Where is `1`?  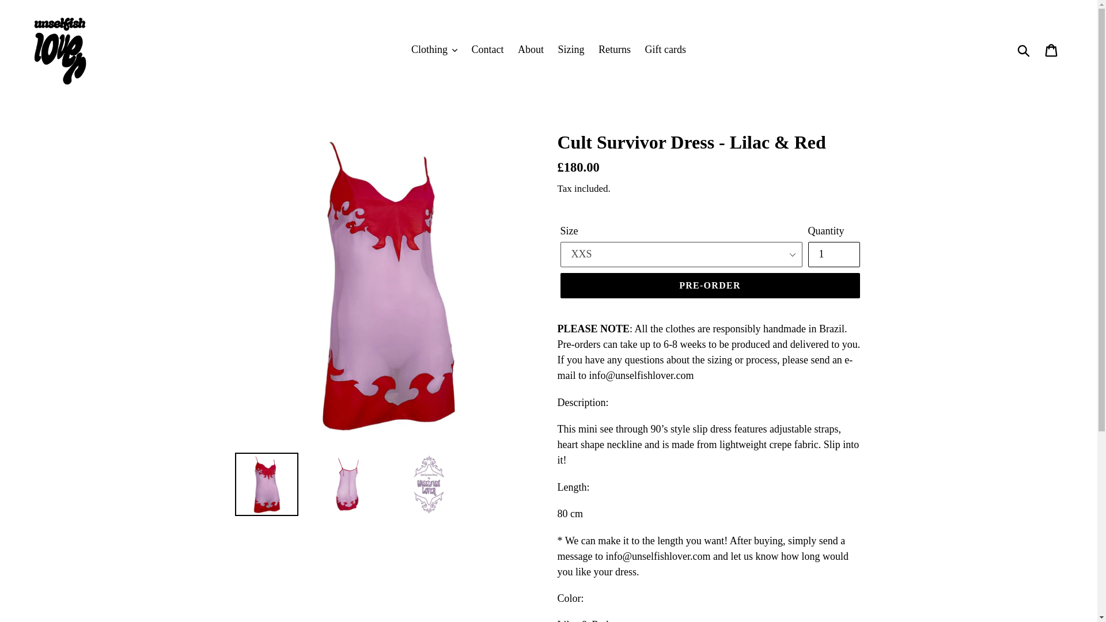 1 is located at coordinates (833, 255).